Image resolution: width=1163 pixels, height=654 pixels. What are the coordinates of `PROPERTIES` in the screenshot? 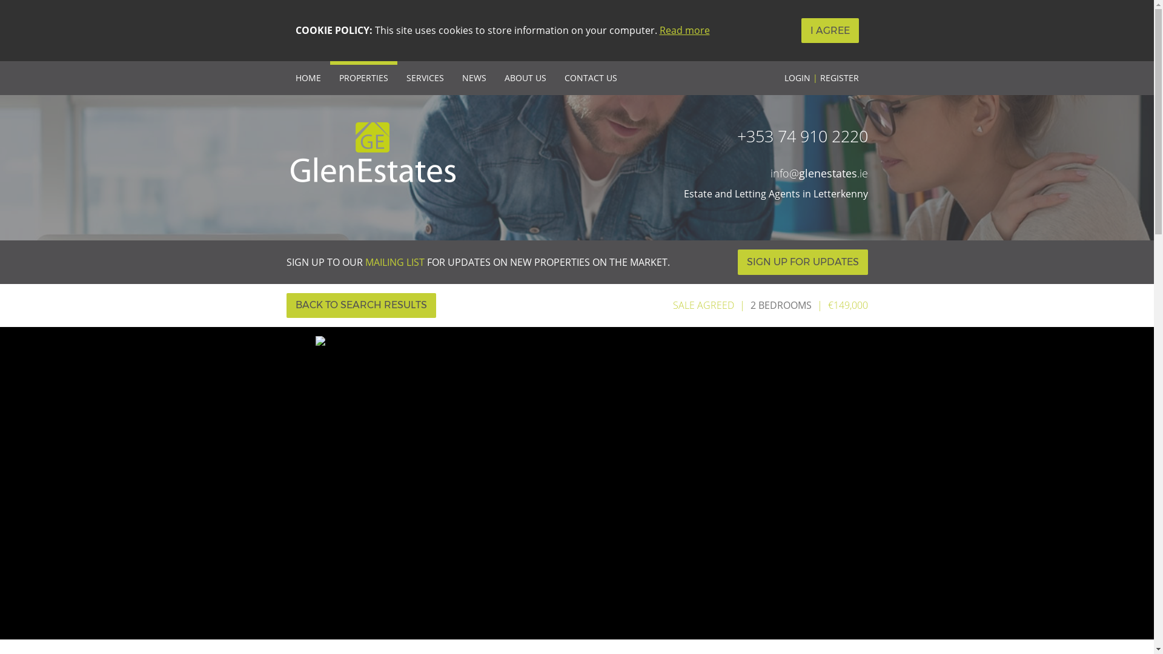 It's located at (362, 78).